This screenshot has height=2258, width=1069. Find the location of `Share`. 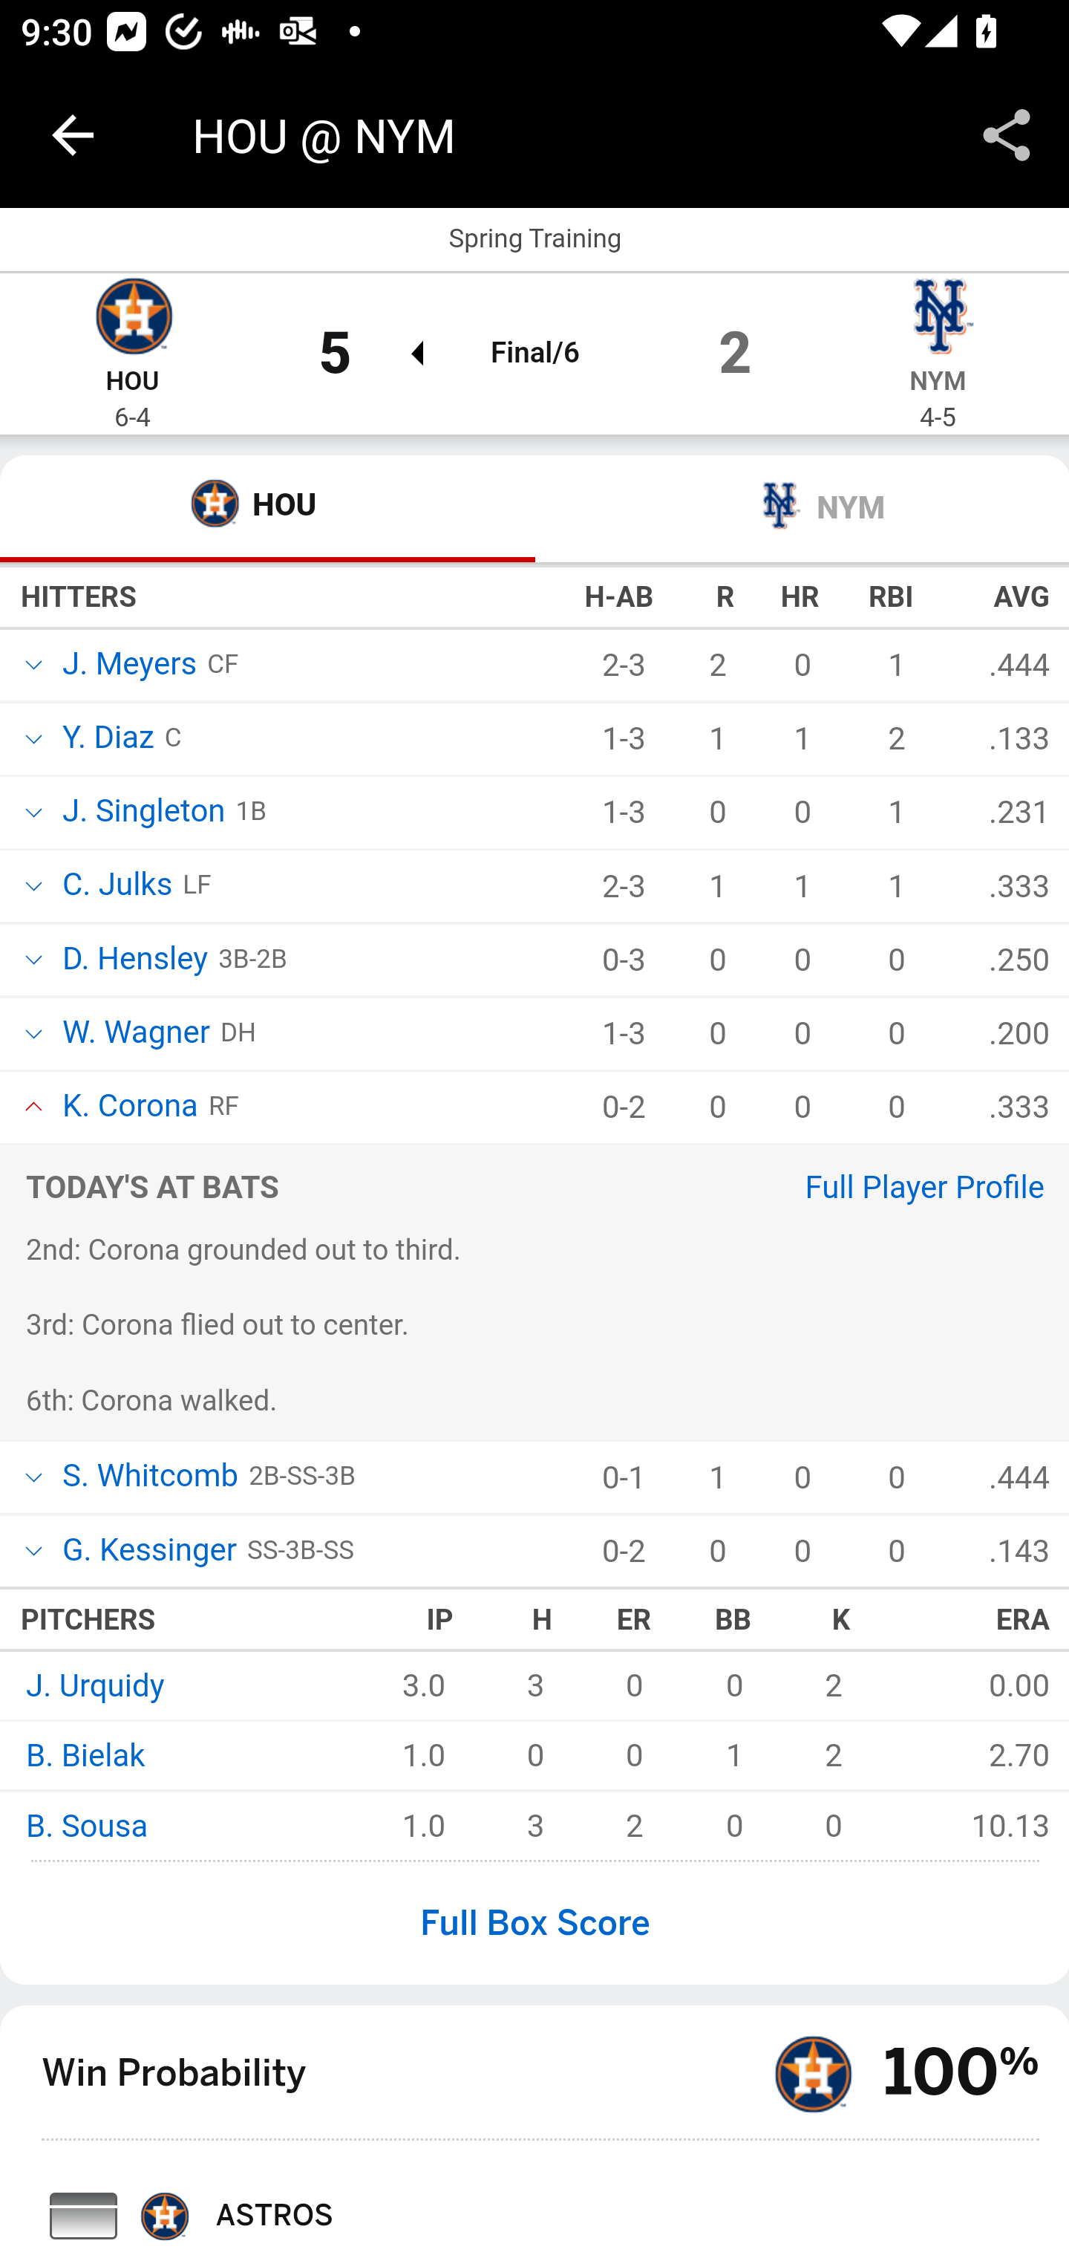

Share is located at coordinates (1007, 135).